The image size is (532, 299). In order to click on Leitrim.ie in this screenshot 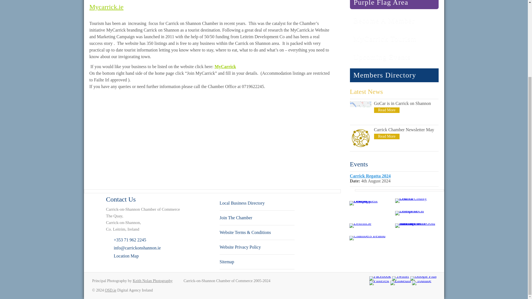, I will do `click(360, 225)`.